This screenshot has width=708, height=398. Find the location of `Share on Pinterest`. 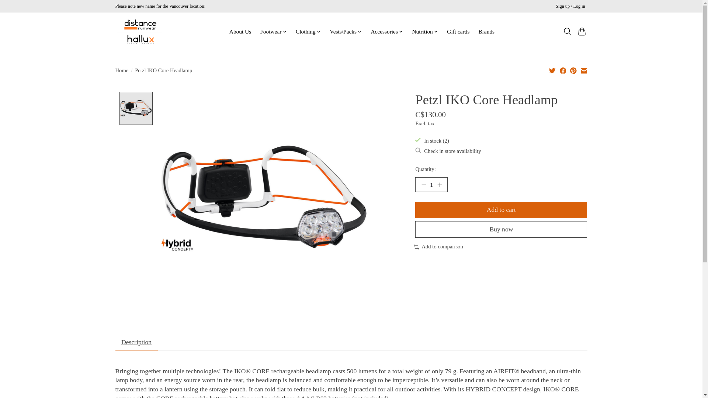

Share on Pinterest is located at coordinates (573, 70).